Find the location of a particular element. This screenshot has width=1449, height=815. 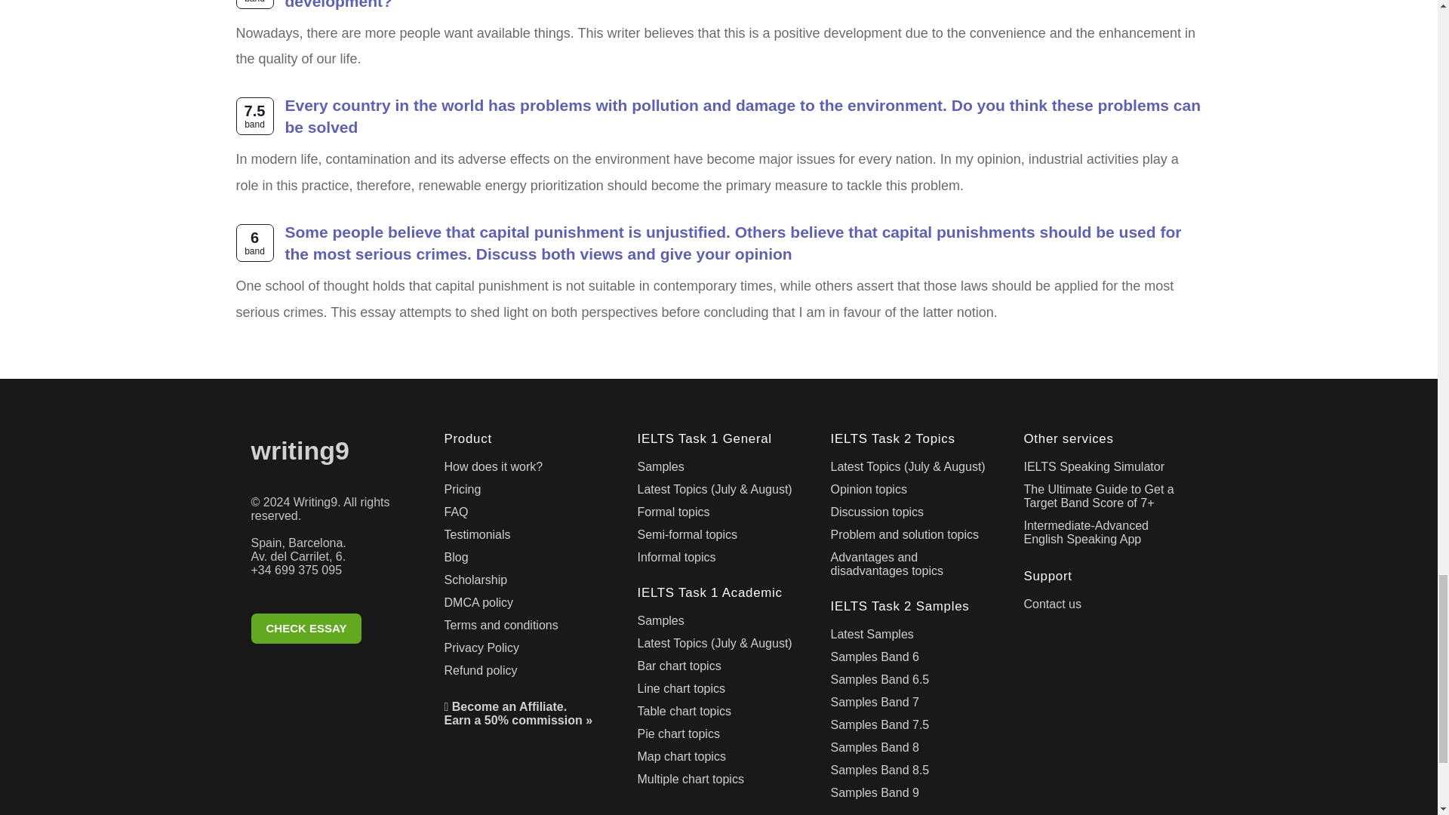

IELTS Task 1 General Latest Topics is located at coordinates (718, 493).